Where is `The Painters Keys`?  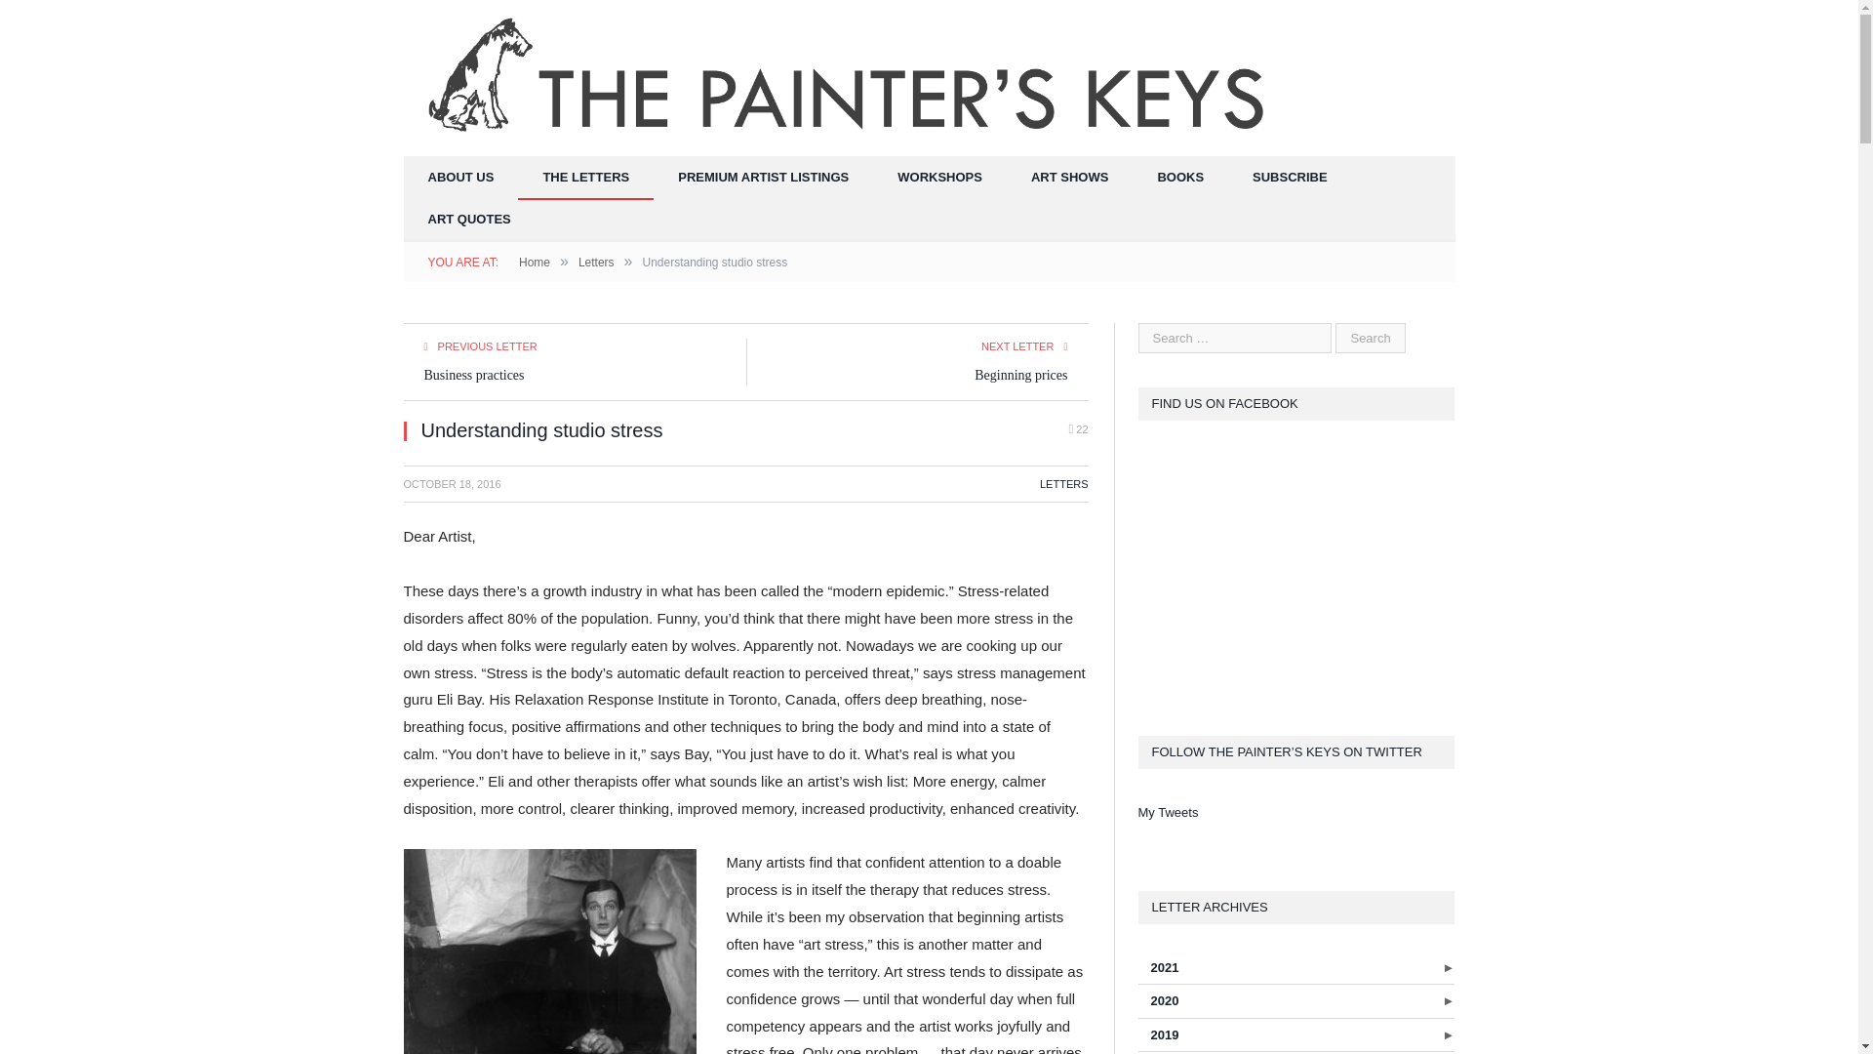 The Painters Keys is located at coordinates (851, 76).